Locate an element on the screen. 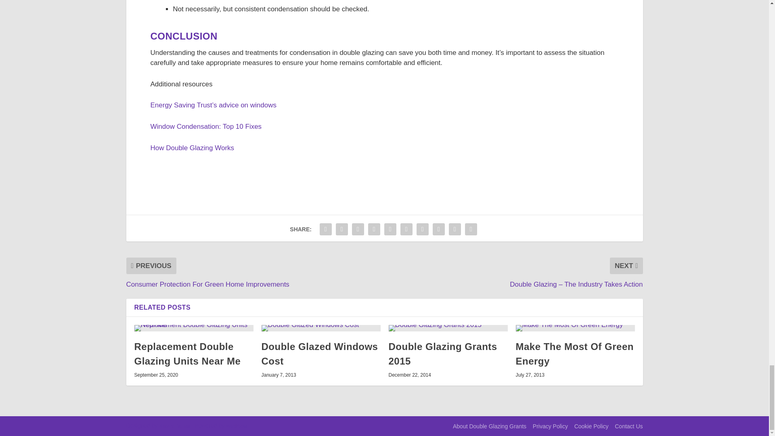 This screenshot has height=436, width=775. Double Glazed Windows Cost is located at coordinates (320, 354).